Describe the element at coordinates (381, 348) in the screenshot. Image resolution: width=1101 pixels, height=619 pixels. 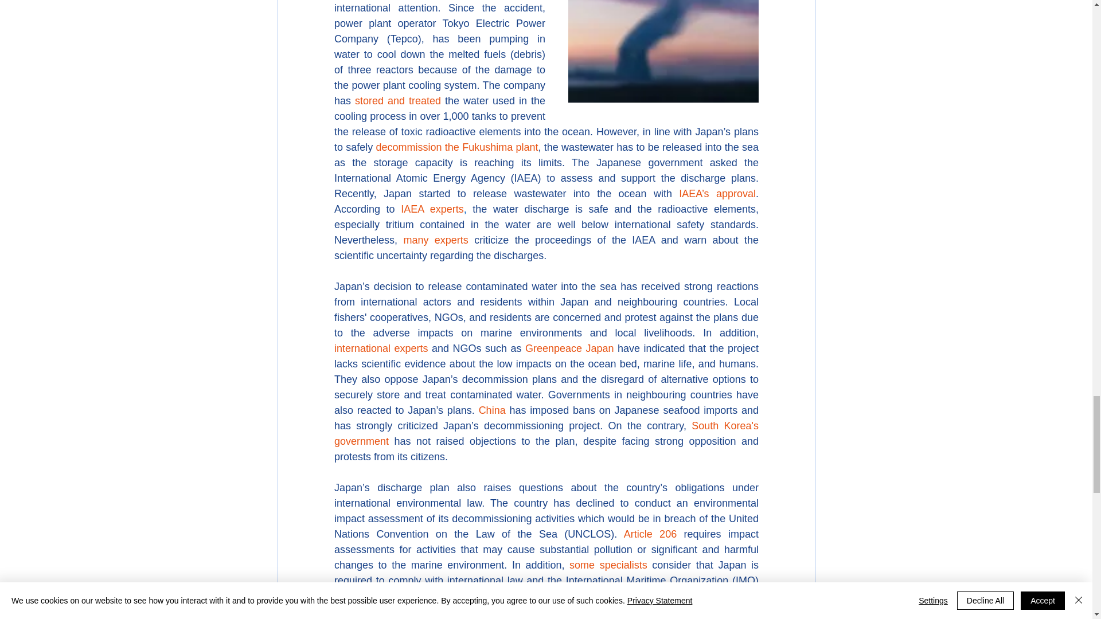
I see `international experts` at that location.